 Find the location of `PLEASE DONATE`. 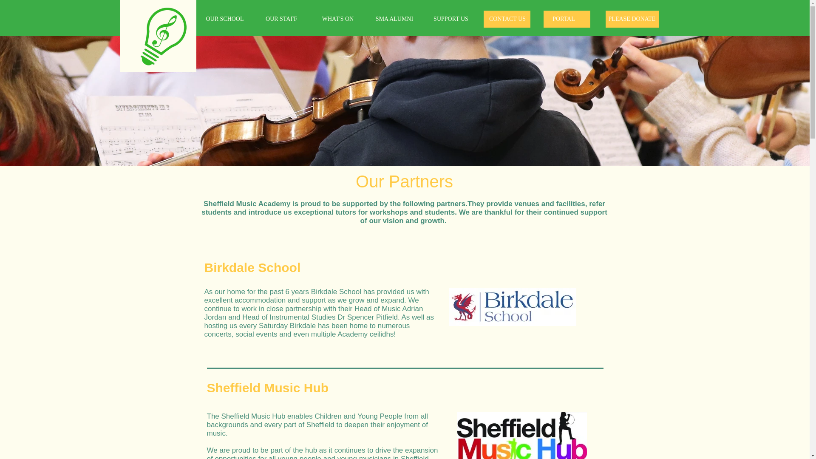

PLEASE DONATE is located at coordinates (632, 19).